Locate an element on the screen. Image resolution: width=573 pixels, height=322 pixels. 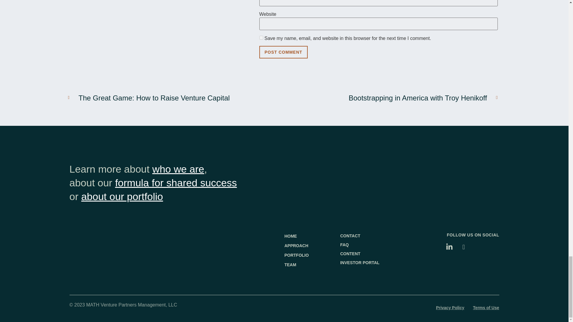
PORTFOLIO is located at coordinates (312, 255).